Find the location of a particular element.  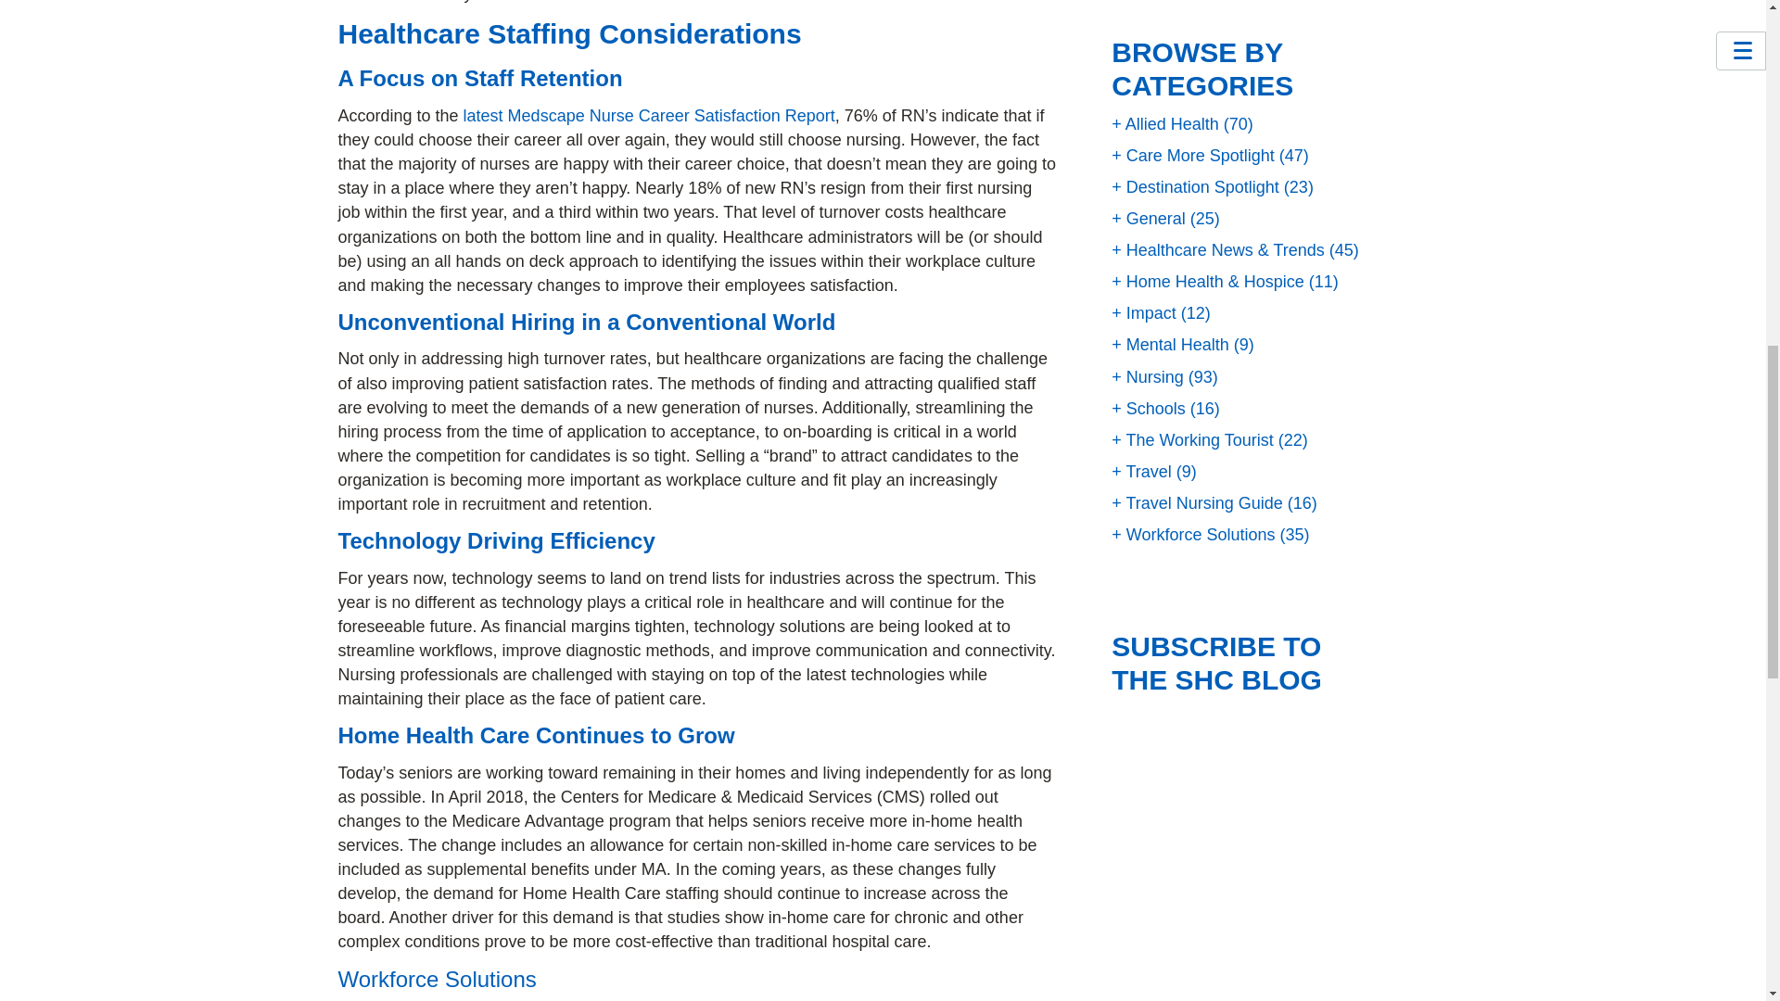

General is located at coordinates (1148, 219).